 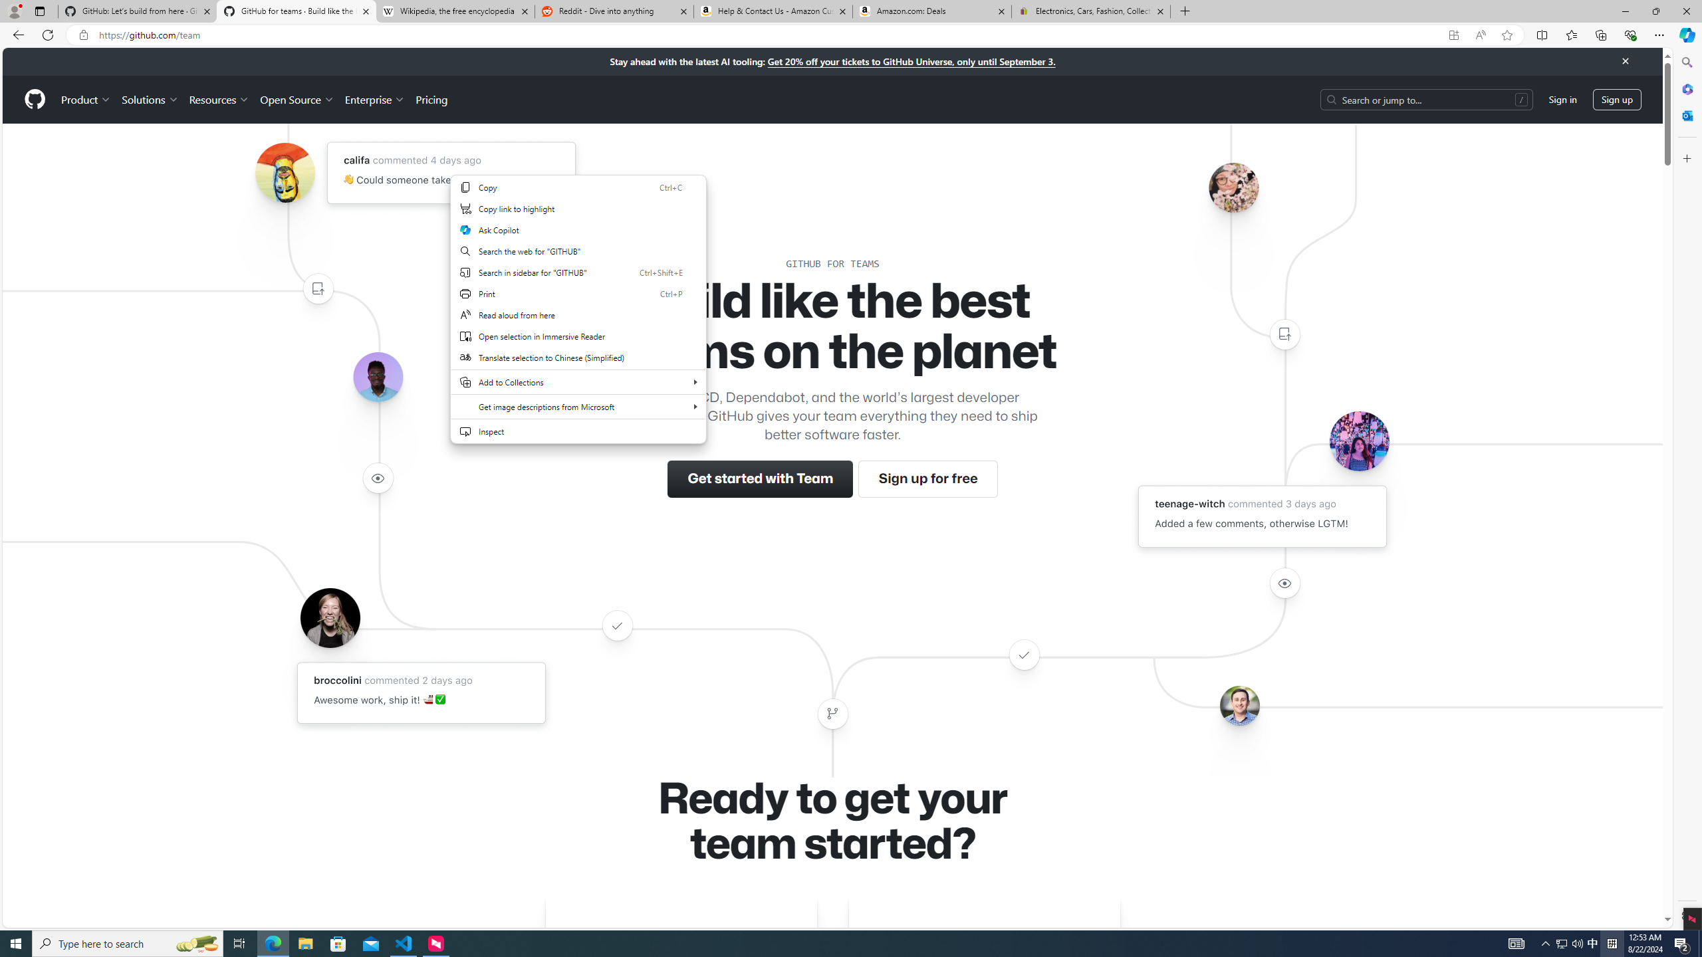 What do you see at coordinates (1239, 706) in the screenshot?
I see `Avatar of the user benbalter` at bounding box center [1239, 706].